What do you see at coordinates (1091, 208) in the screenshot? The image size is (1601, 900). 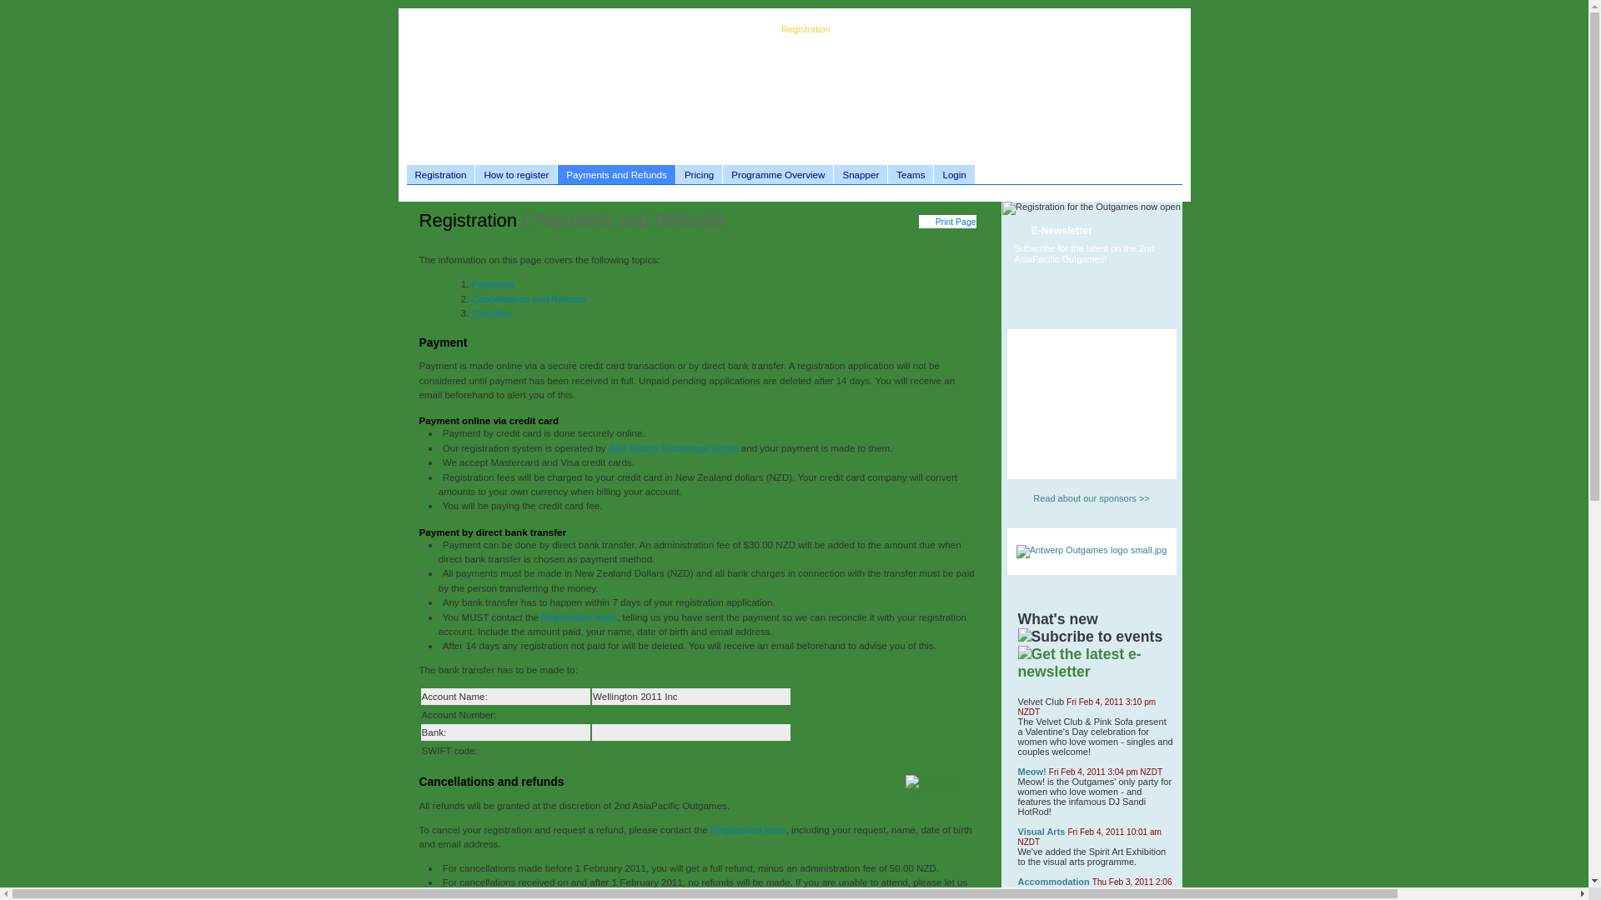 I see `Registration for the Outgames now open` at bounding box center [1091, 208].